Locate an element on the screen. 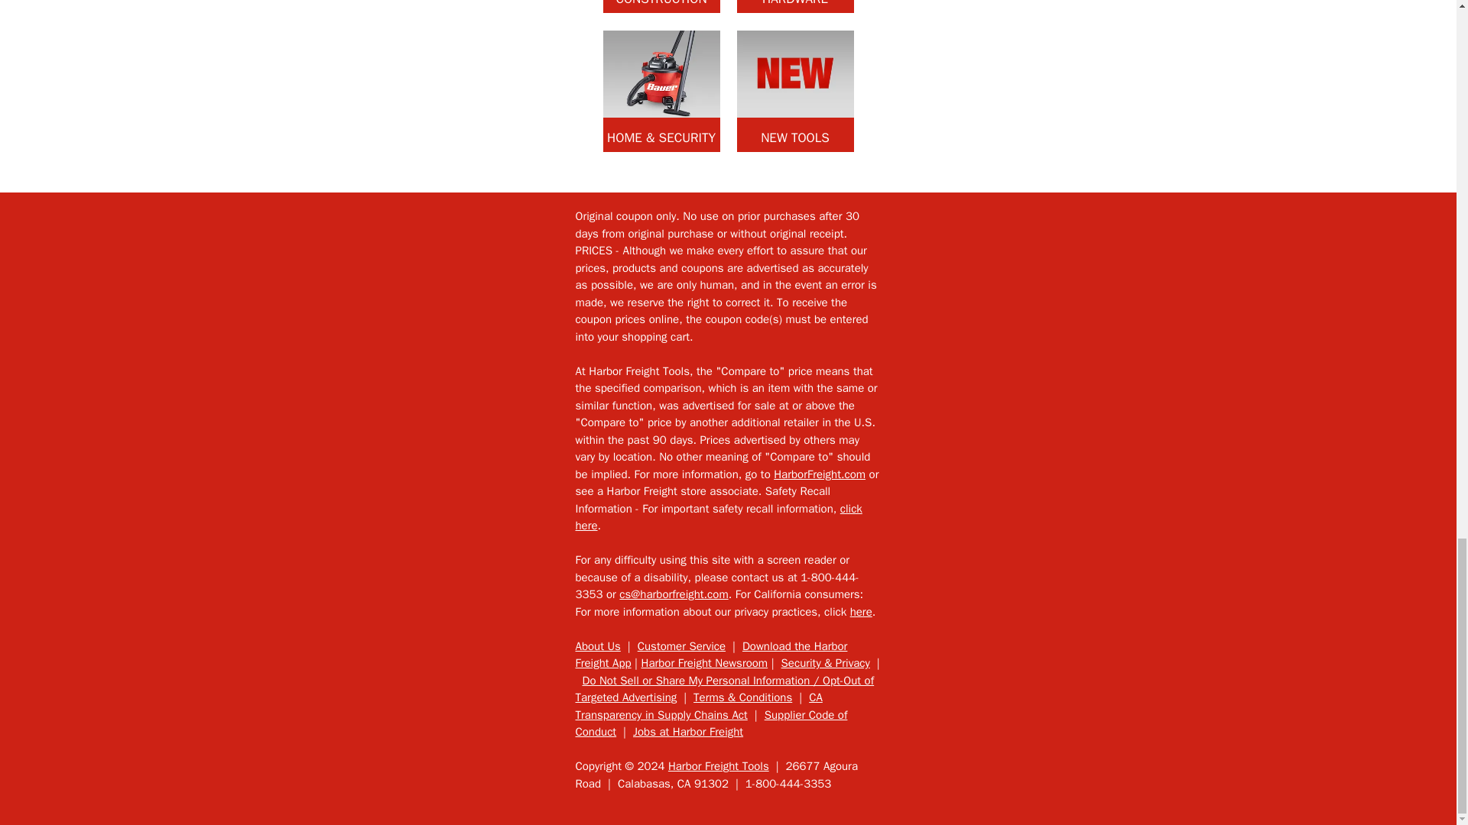 The height and width of the screenshot is (825, 1468). here is located at coordinates (861, 611).